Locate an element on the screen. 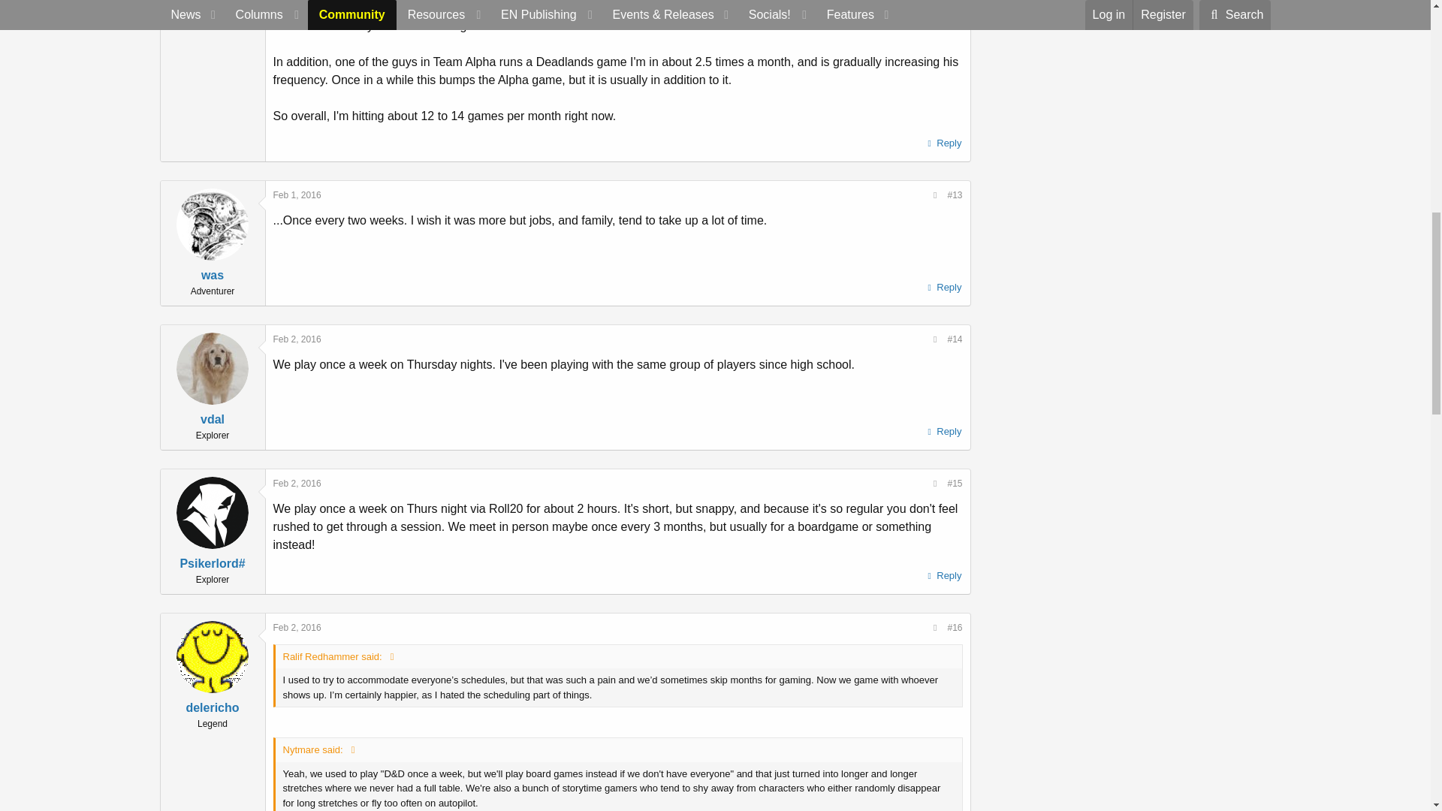 The height and width of the screenshot is (811, 1442). Reply, quoting this message is located at coordinates (943, 575).